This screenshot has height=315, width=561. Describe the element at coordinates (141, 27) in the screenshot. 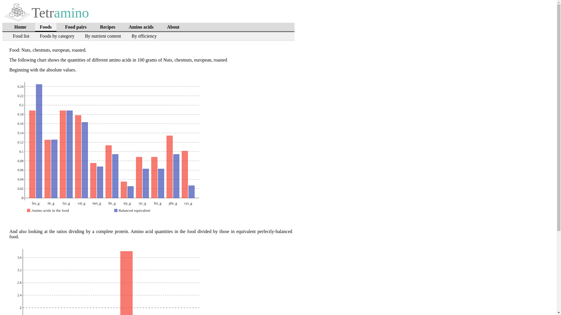

I see `Amino acids` at that location.